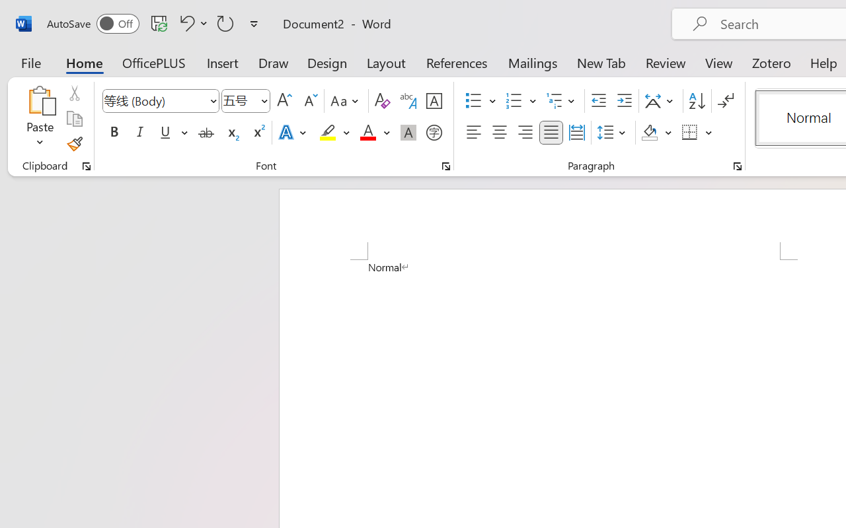 The width and height of the screenshot is (846, 528). I want to click on Font Size, so click(246, 101).